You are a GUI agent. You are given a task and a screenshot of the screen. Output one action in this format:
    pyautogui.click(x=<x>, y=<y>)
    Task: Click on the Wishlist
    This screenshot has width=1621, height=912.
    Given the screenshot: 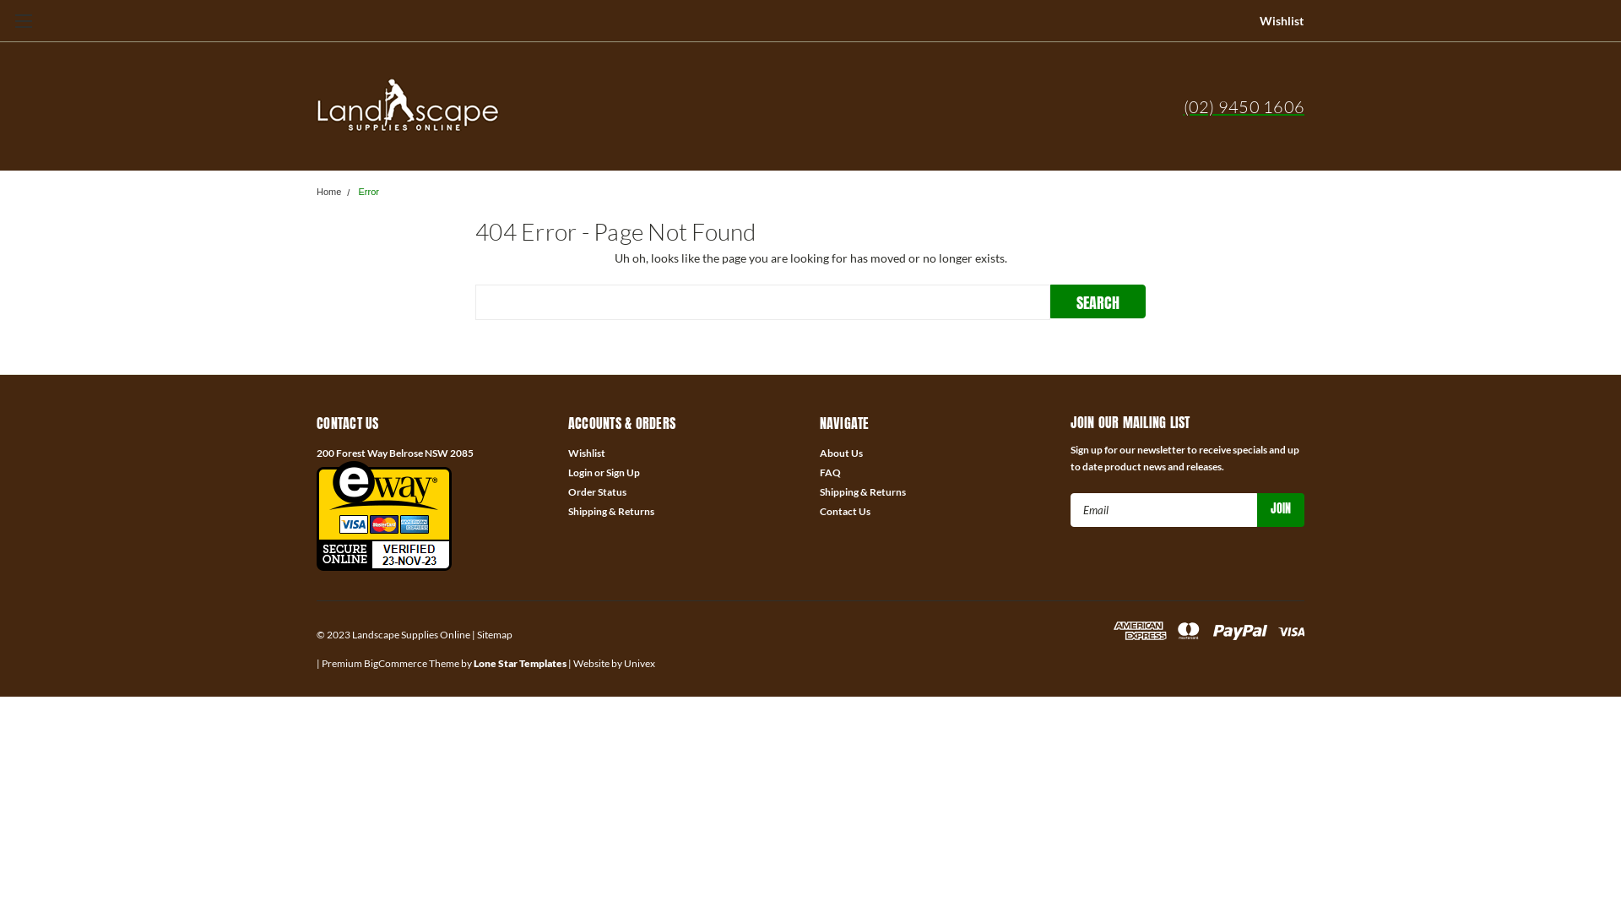 What is the action you would take?
    pyautogui.click(x=587, y=453)
    